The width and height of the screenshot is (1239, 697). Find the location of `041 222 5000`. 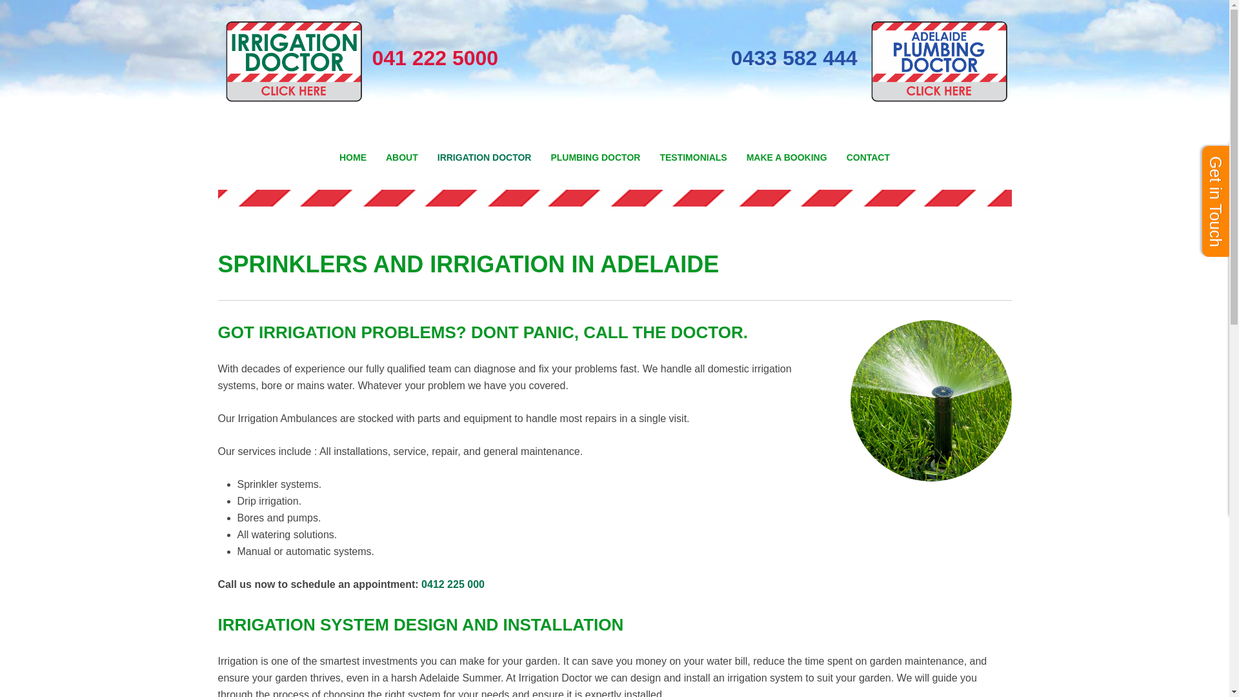

041 222 5000 is located at coordinates (359, 62).